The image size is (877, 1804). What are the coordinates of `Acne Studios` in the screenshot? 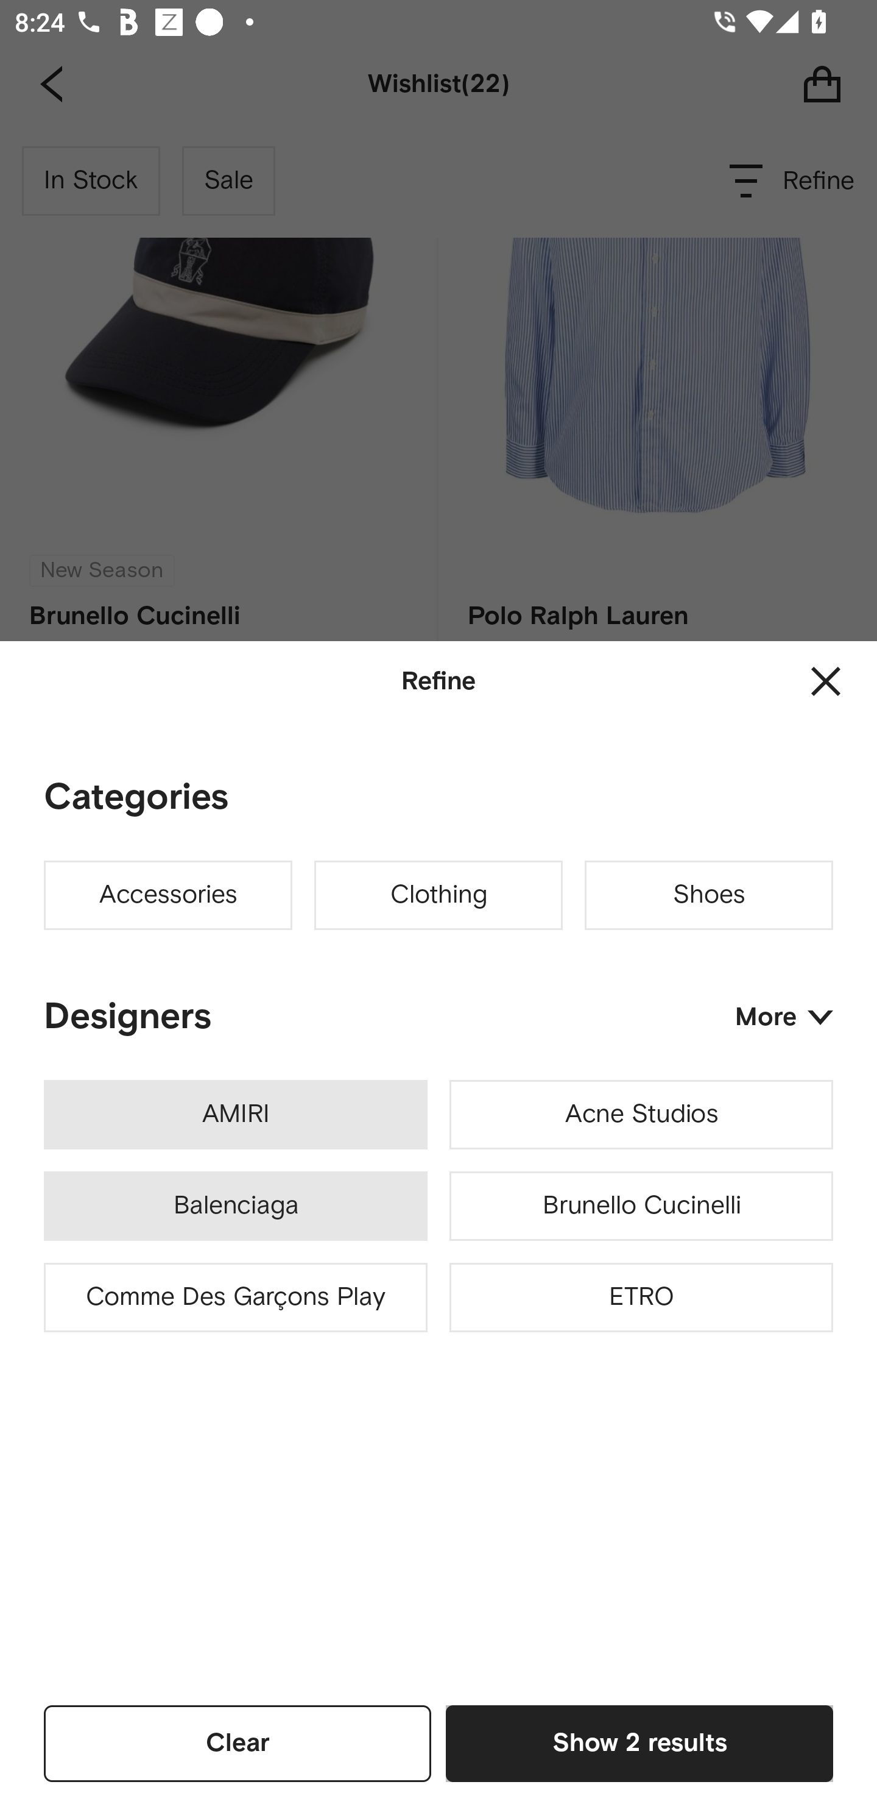 It's located at (641, 1115).